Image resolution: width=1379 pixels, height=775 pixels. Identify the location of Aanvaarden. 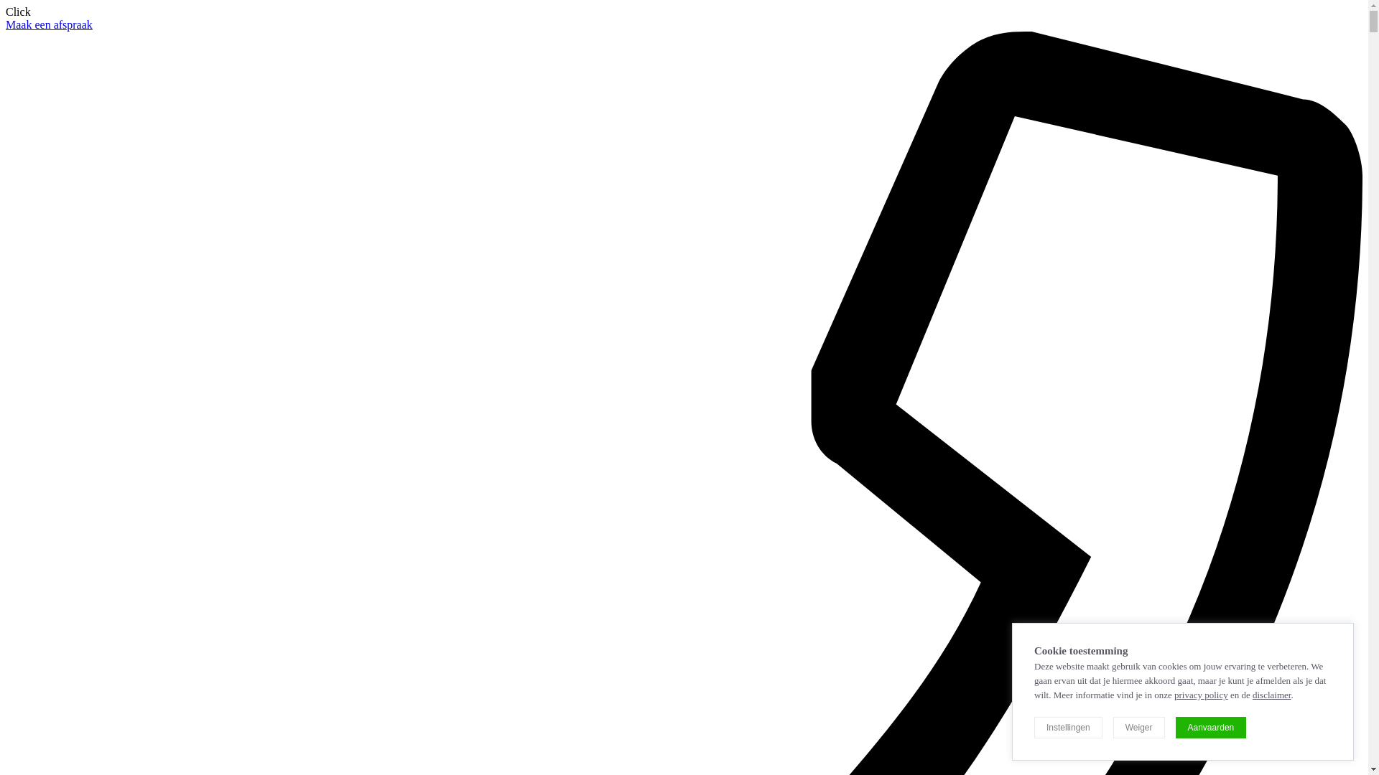
(1211, 728).